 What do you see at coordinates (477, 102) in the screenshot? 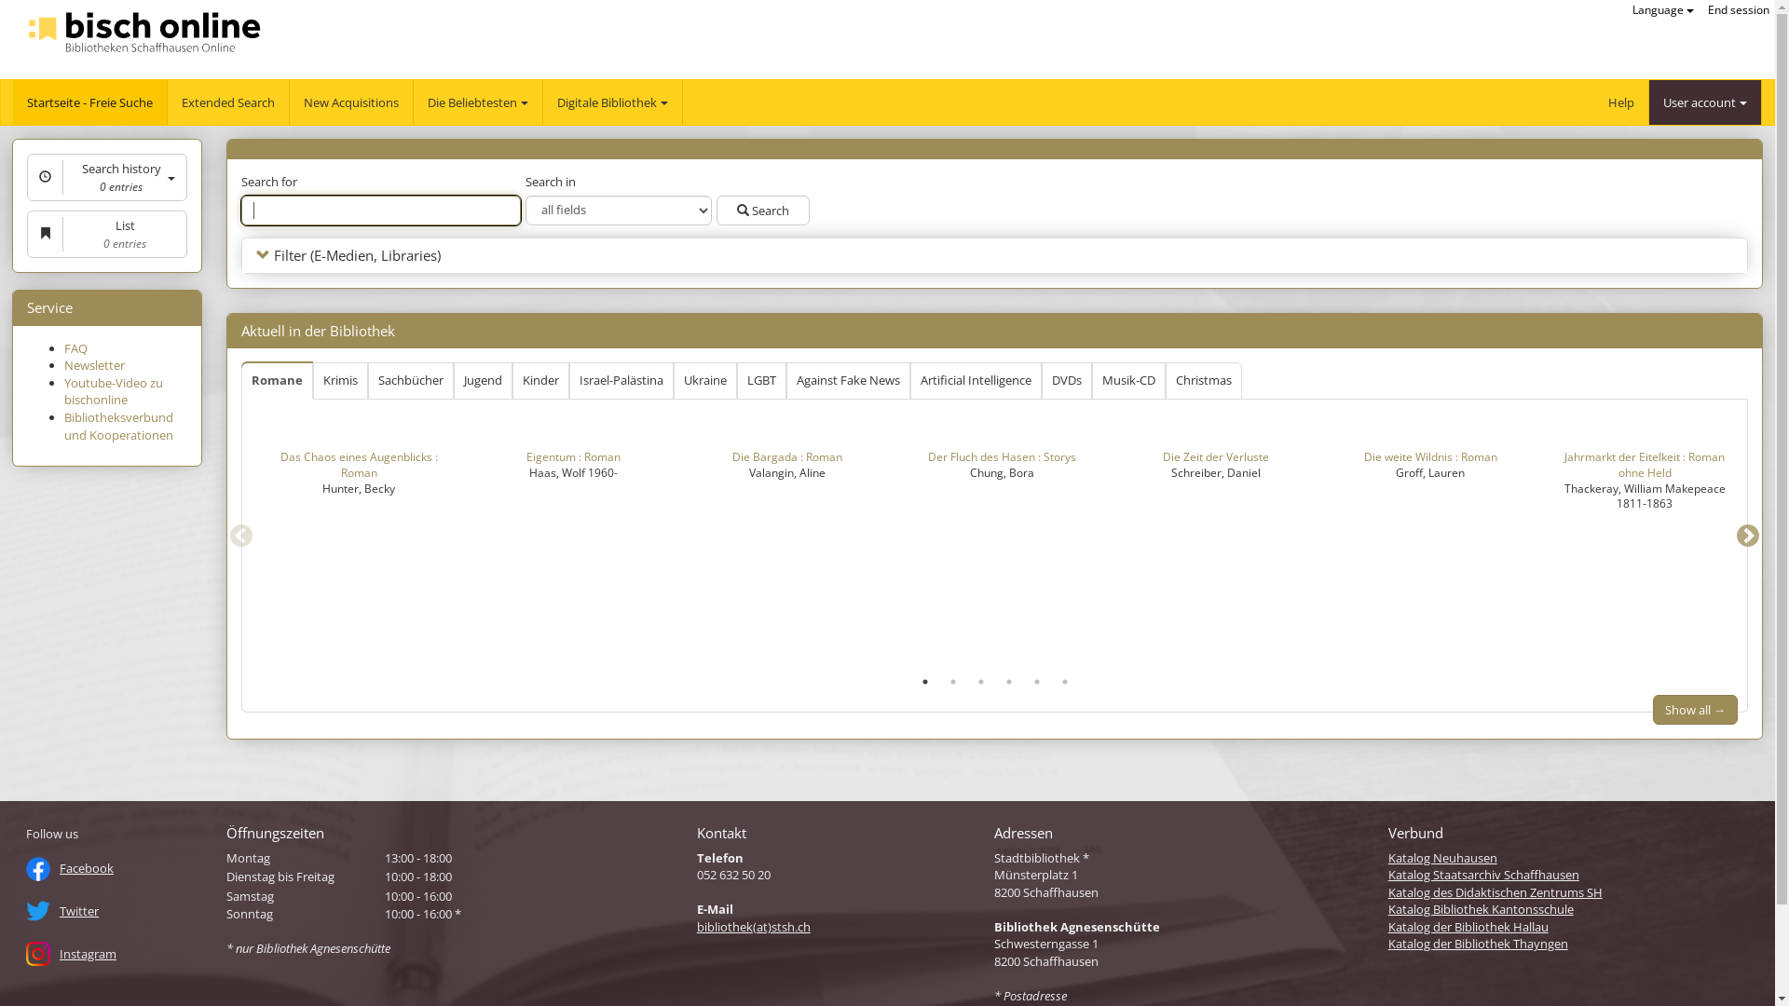
I see `Die Beliebtesten` at bounding box center [477, 102].